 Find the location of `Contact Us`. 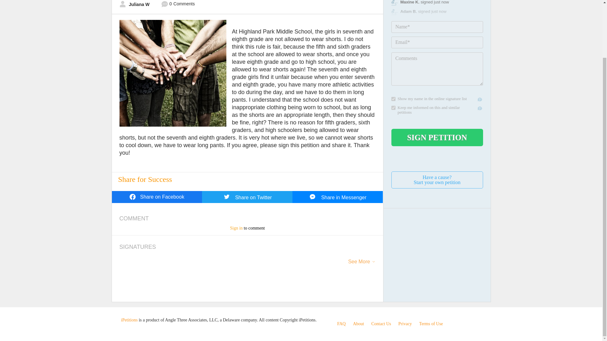

Contact Us is located at coordinates (437, 180).